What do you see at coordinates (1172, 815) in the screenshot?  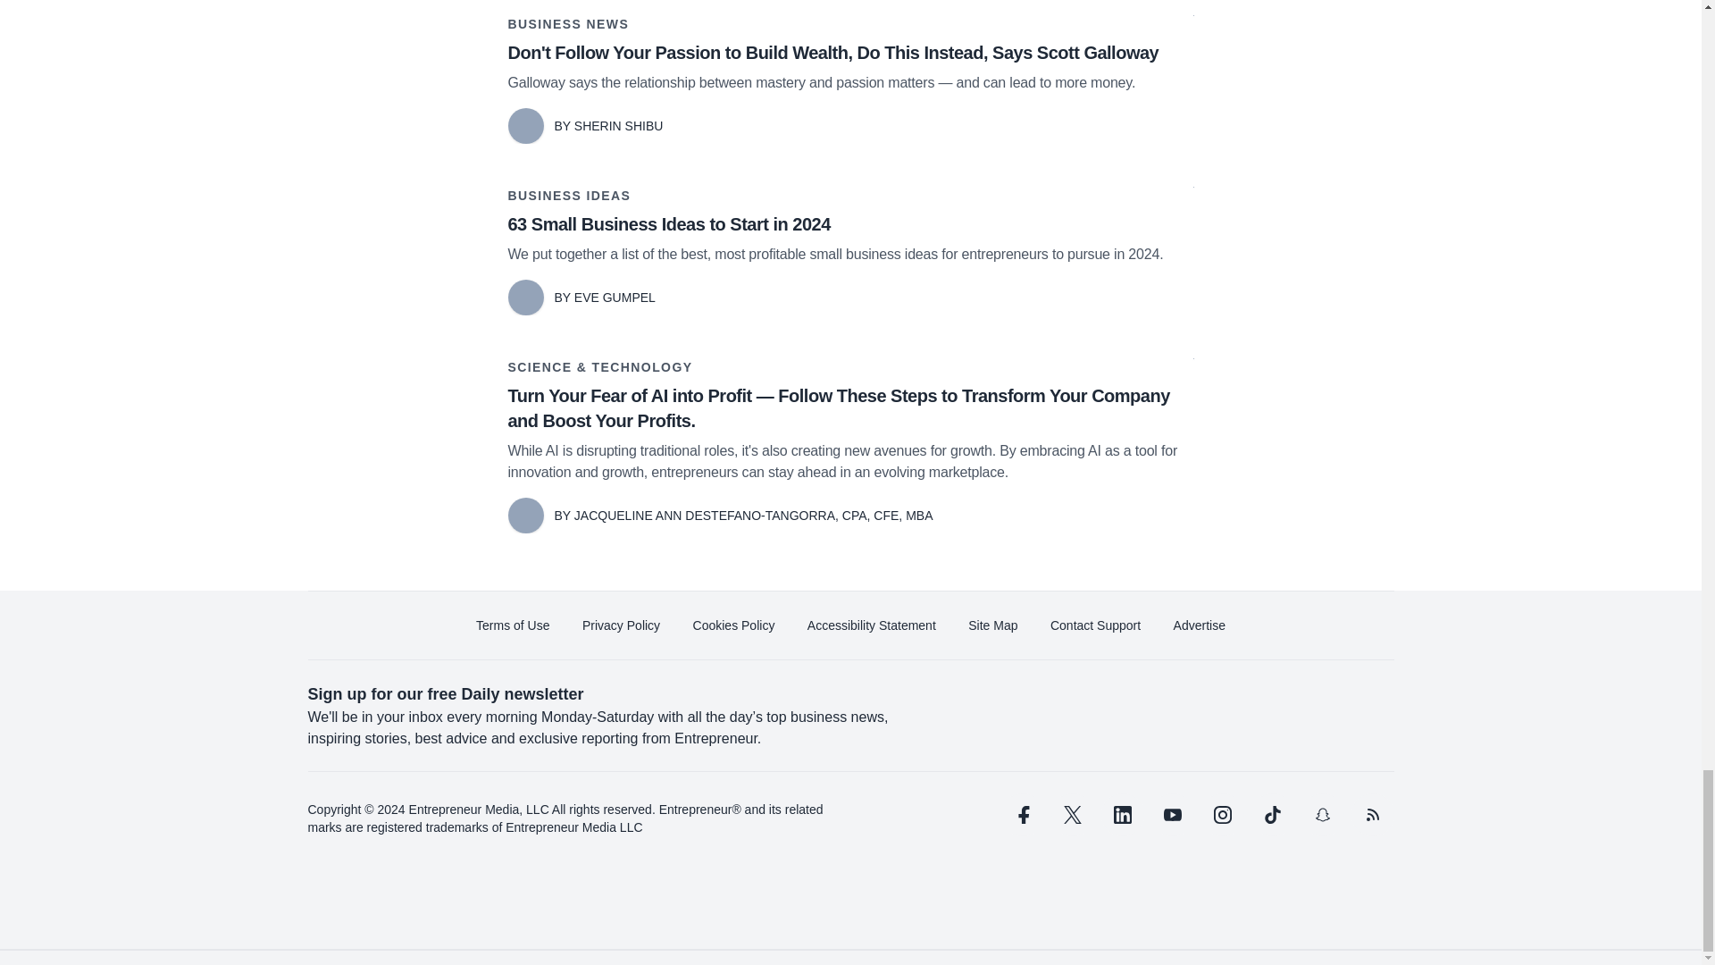 I see `youtube` at bounding box center [1172, 815].